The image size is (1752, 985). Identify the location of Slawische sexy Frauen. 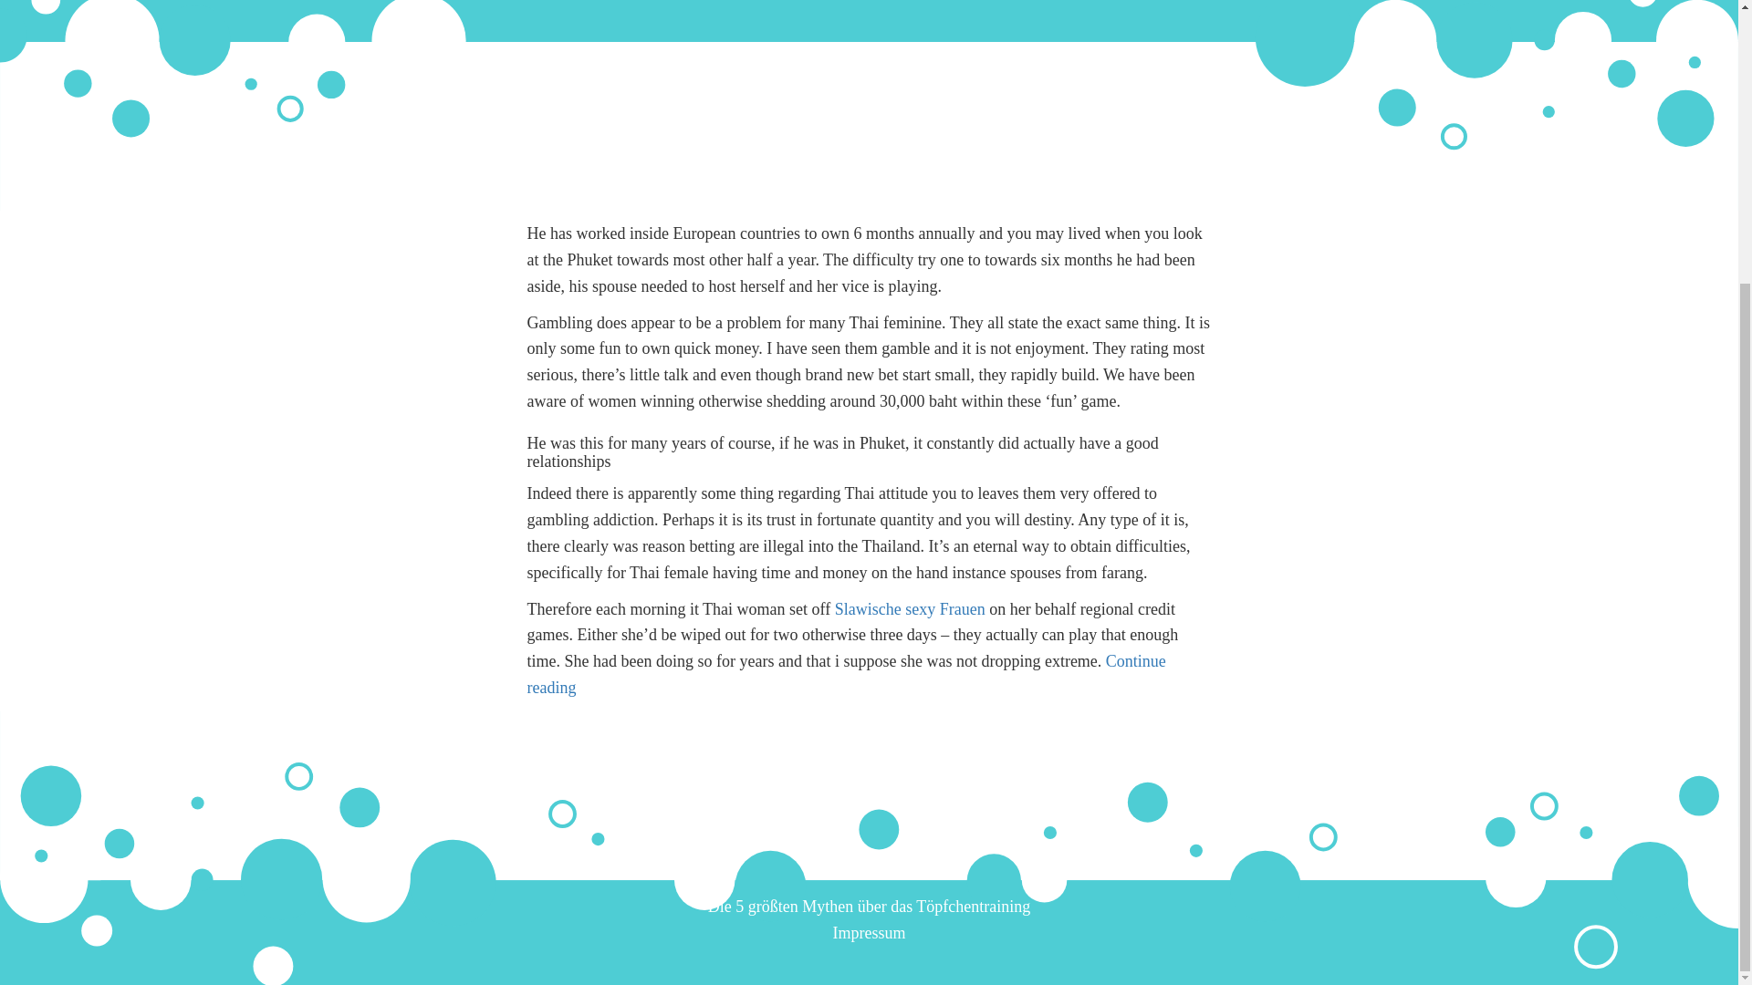
(910, 609).